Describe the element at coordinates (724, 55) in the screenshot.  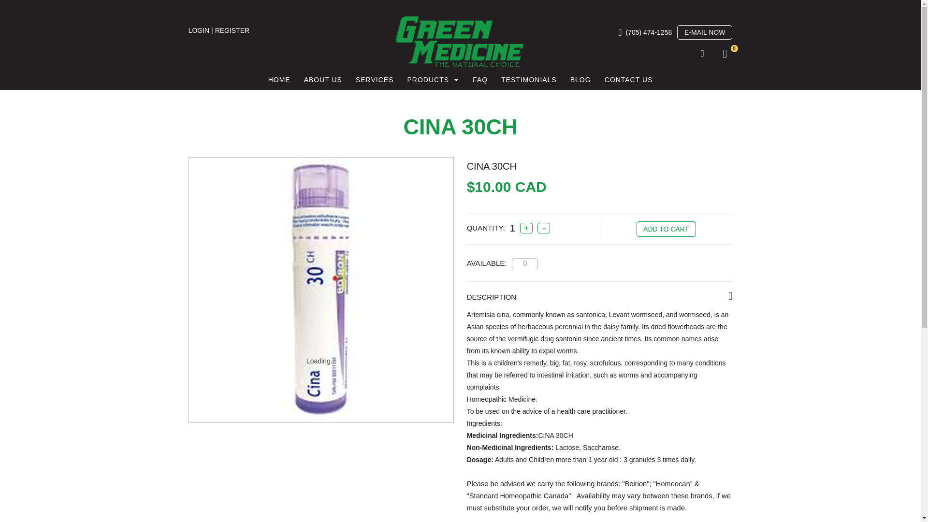
I see `0` at that location.